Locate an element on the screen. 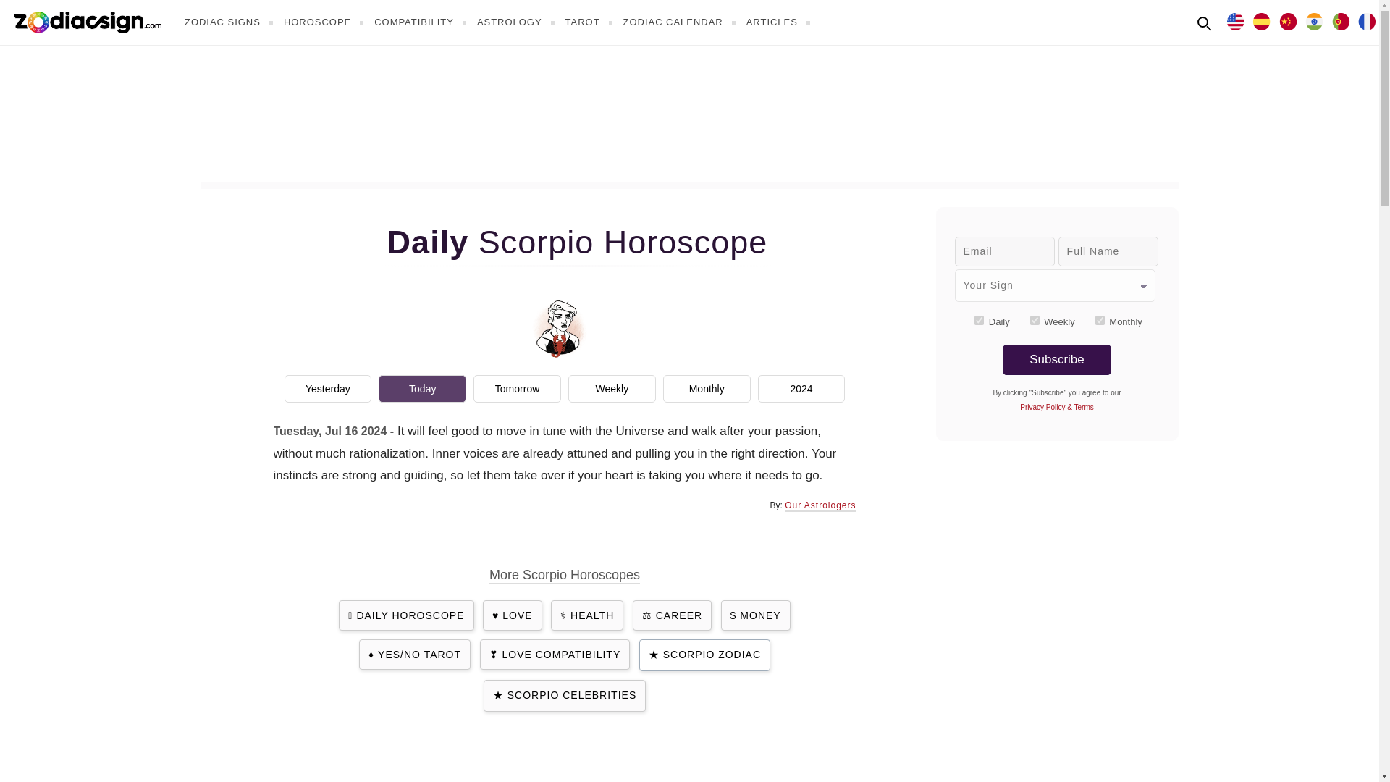  In English is located at coordinates (1235, 20).